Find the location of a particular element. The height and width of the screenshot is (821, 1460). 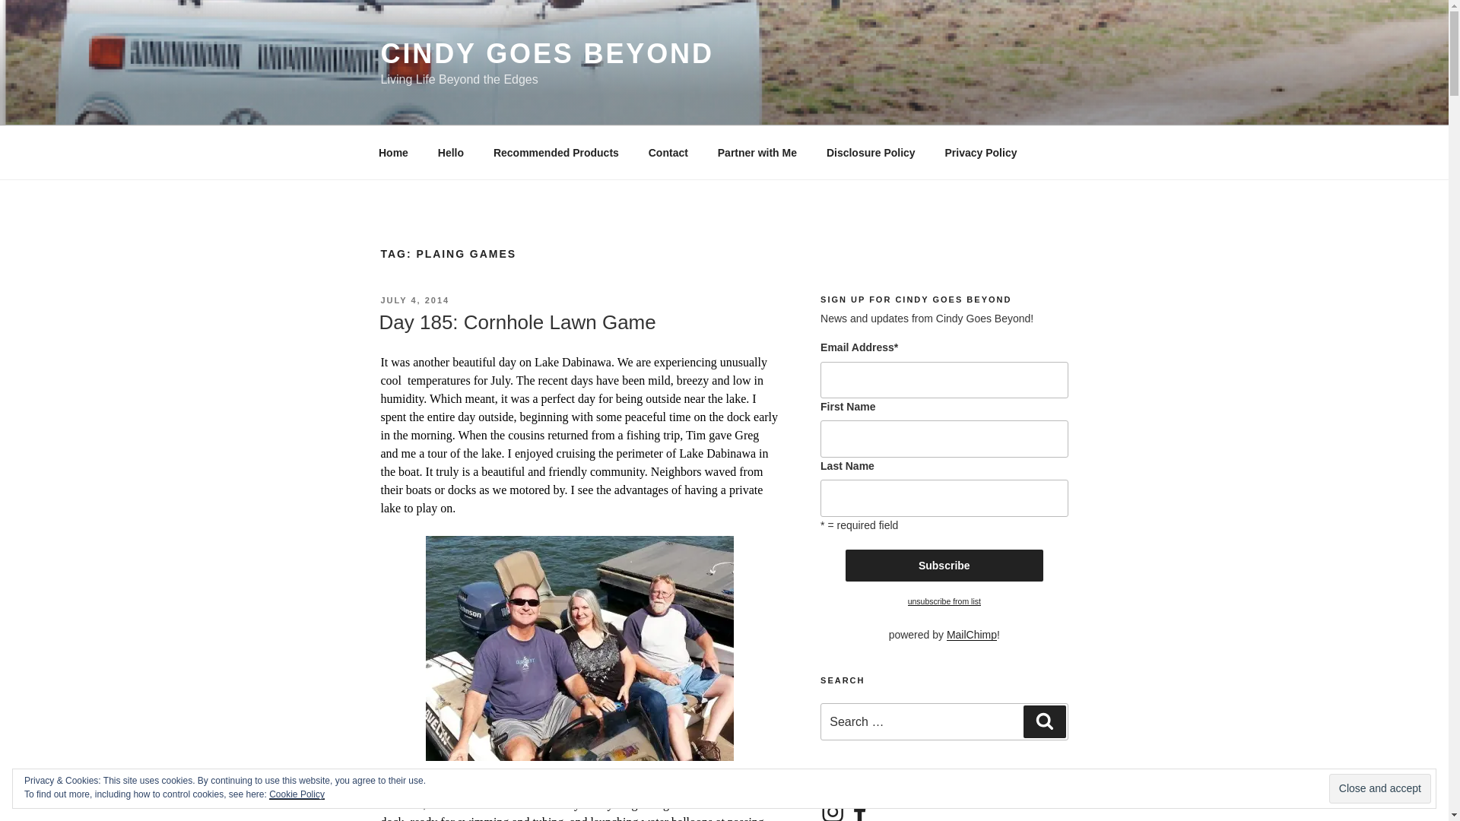

Partner with Me is located at coordinates (757, 152).